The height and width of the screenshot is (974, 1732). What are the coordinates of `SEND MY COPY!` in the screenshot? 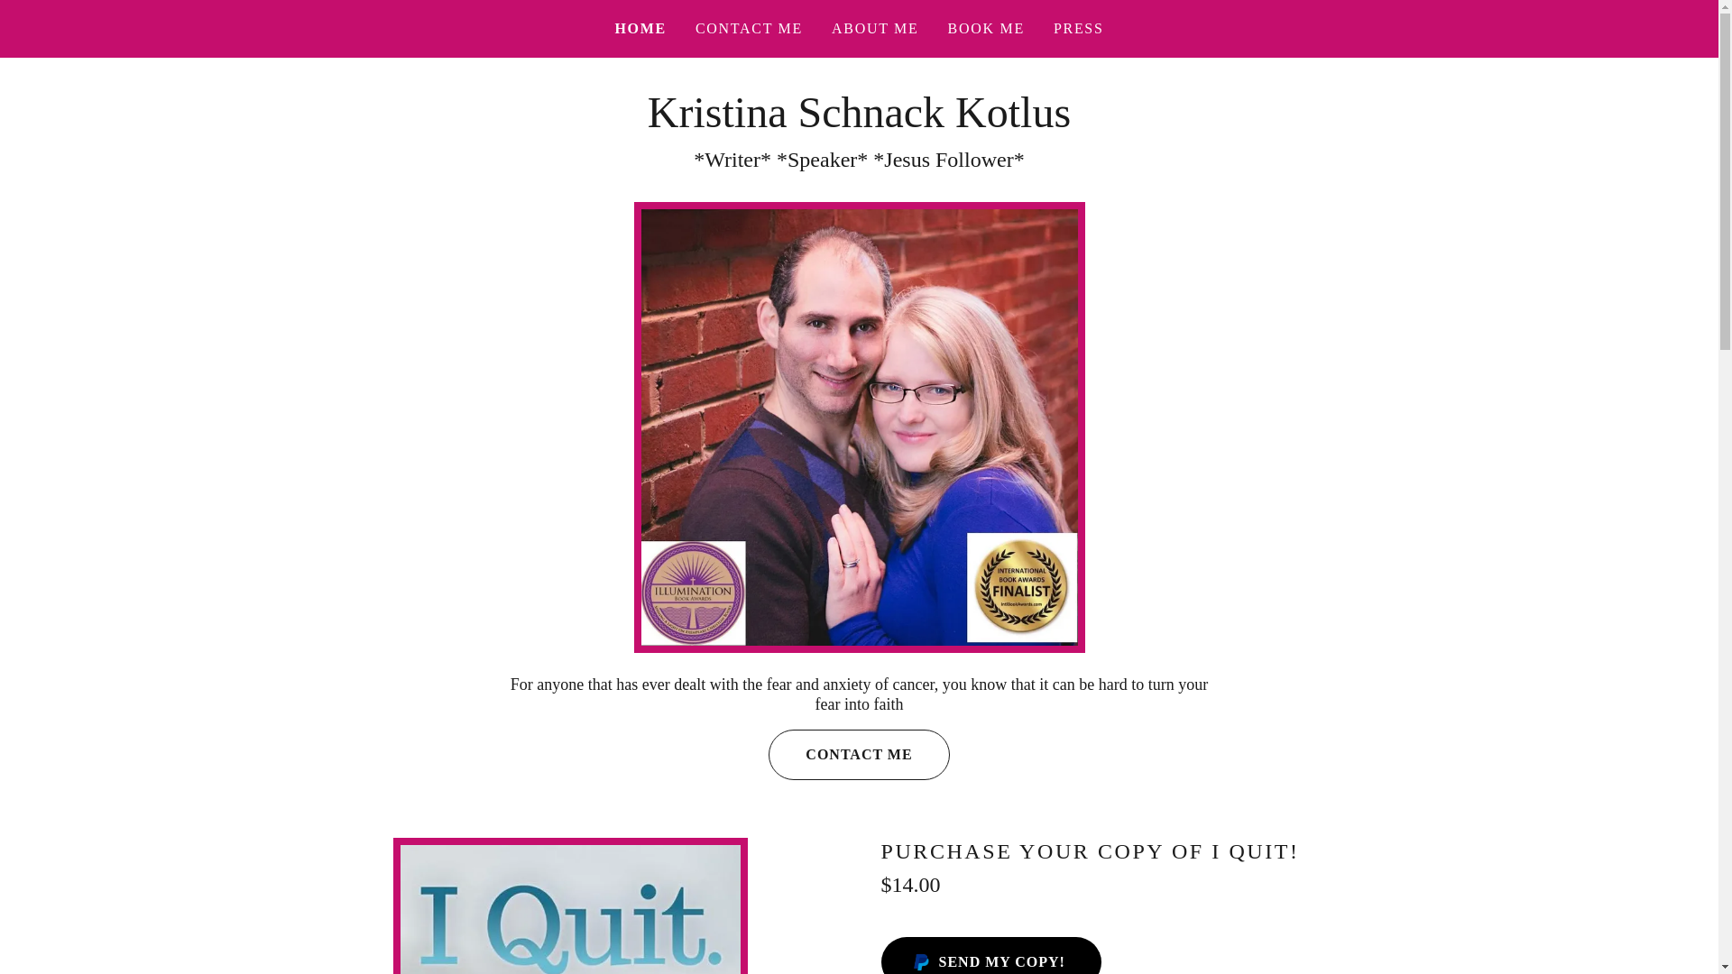 It's located at (990, 955).